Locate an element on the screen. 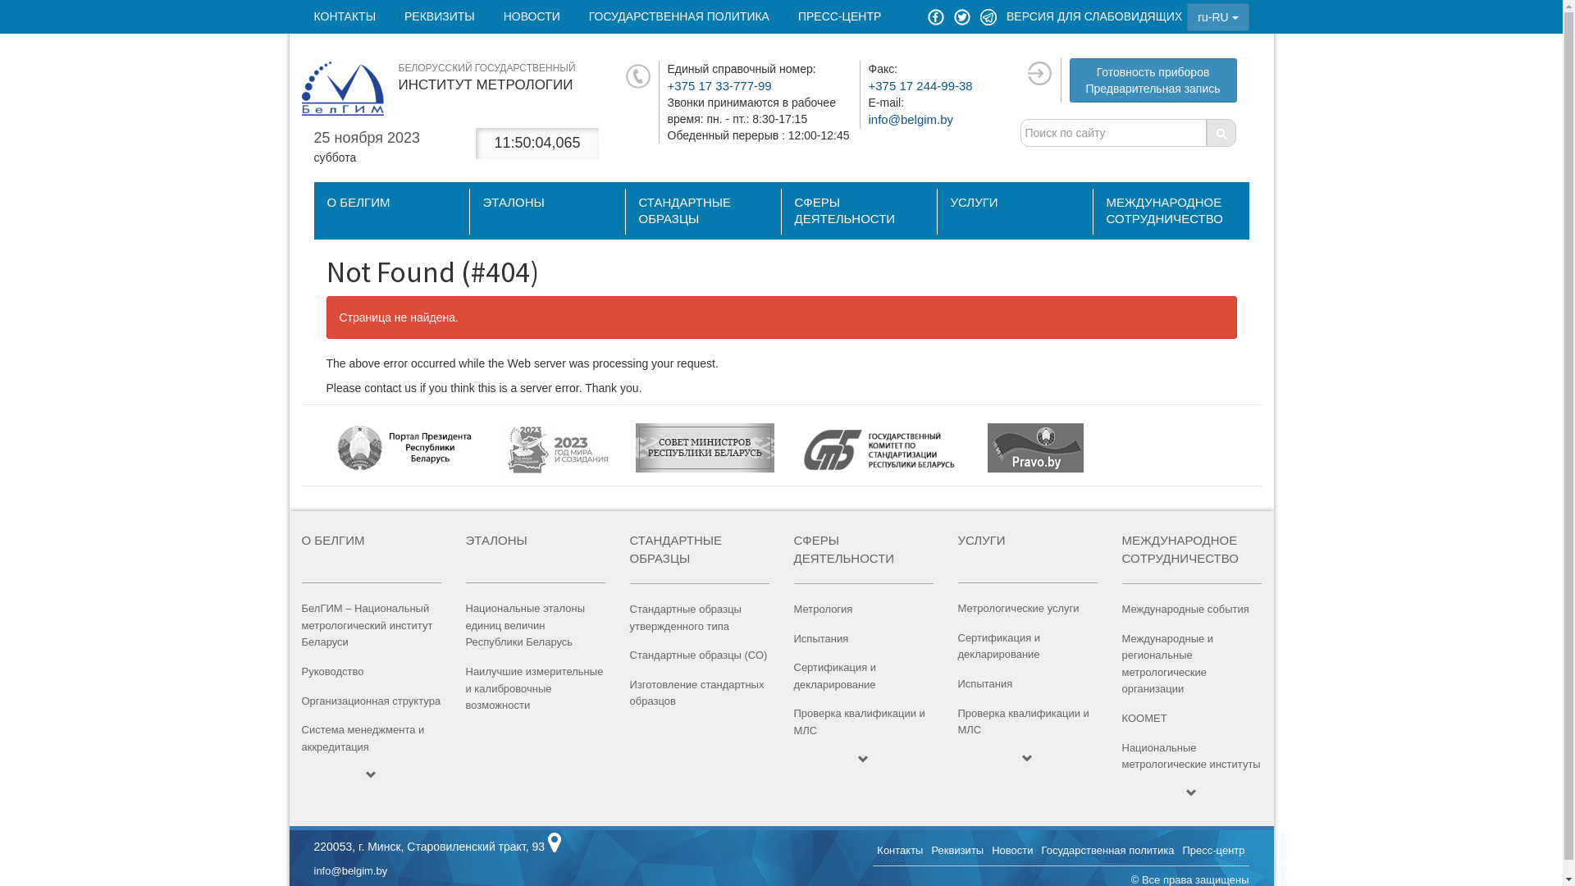 Image resolution: width=1575 pixels, height=886 pixels. ru-RU is located at coordinates (1217, 17).